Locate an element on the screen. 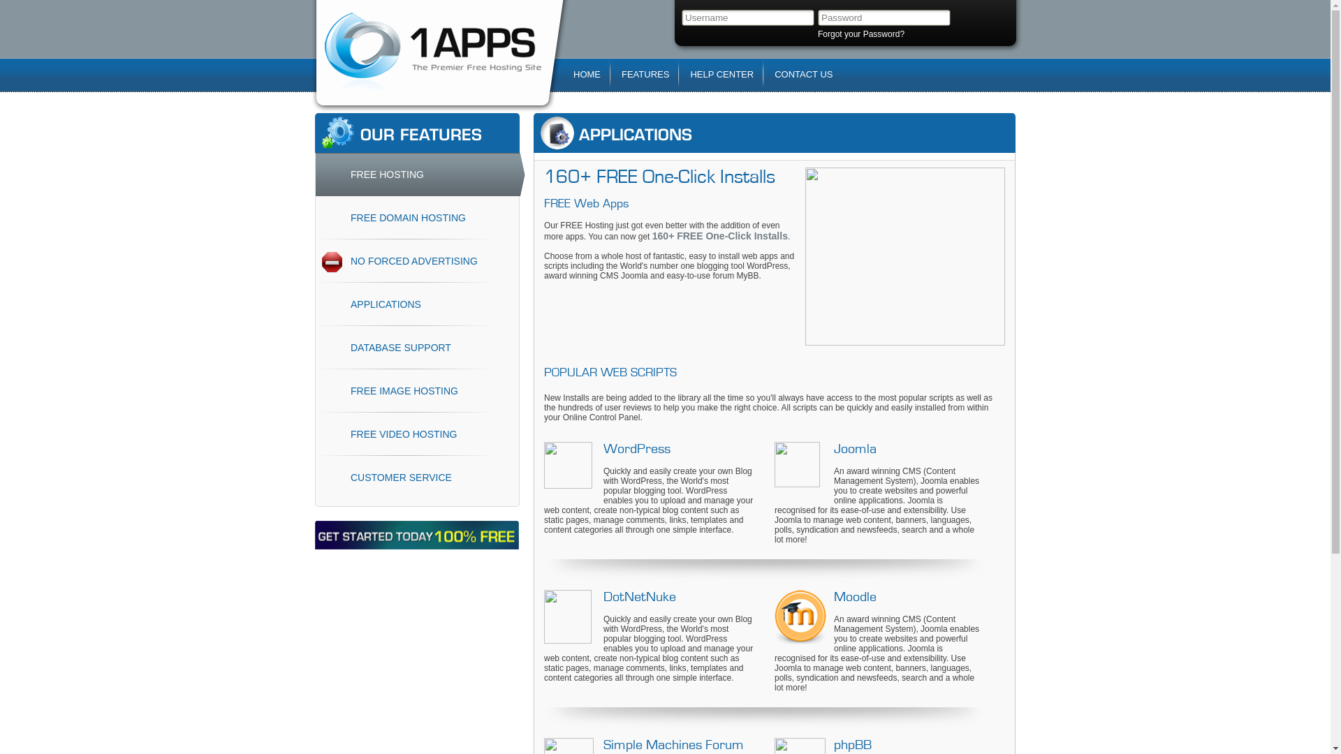 This screenshot has height=754, width=1341. HELP CENTER is located at coordinates (721, 74).